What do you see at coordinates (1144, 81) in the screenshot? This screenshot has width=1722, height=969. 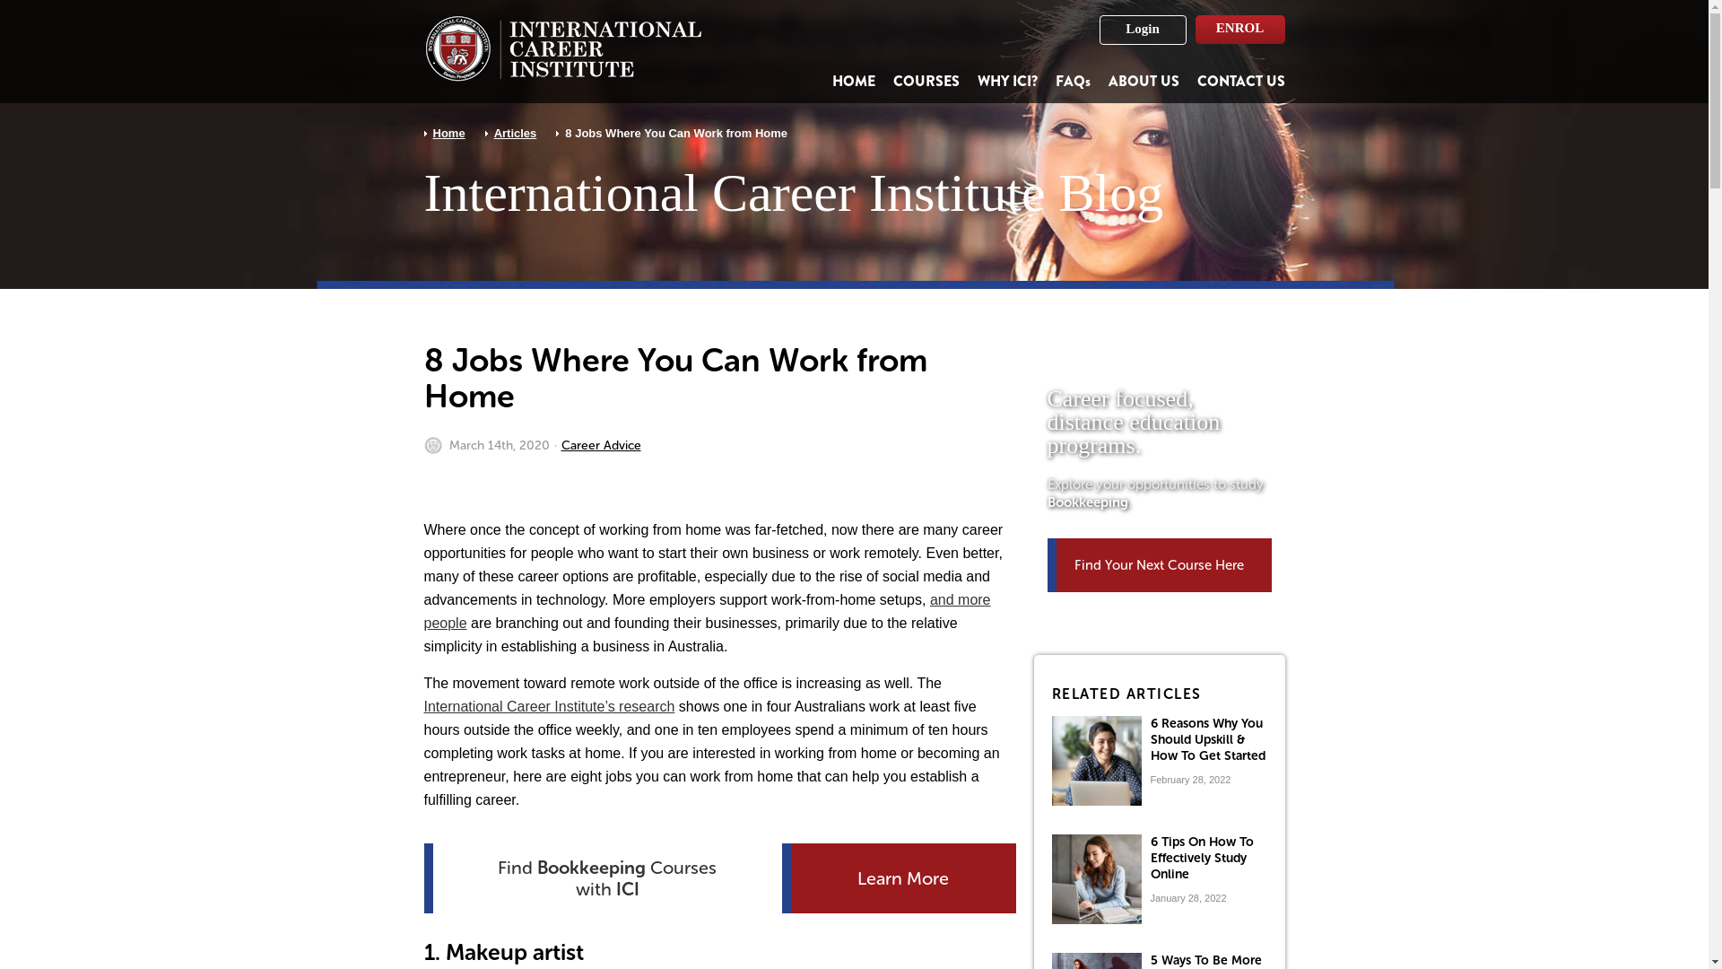 I see `ABOUT US` at bounding box center [1144, 81].